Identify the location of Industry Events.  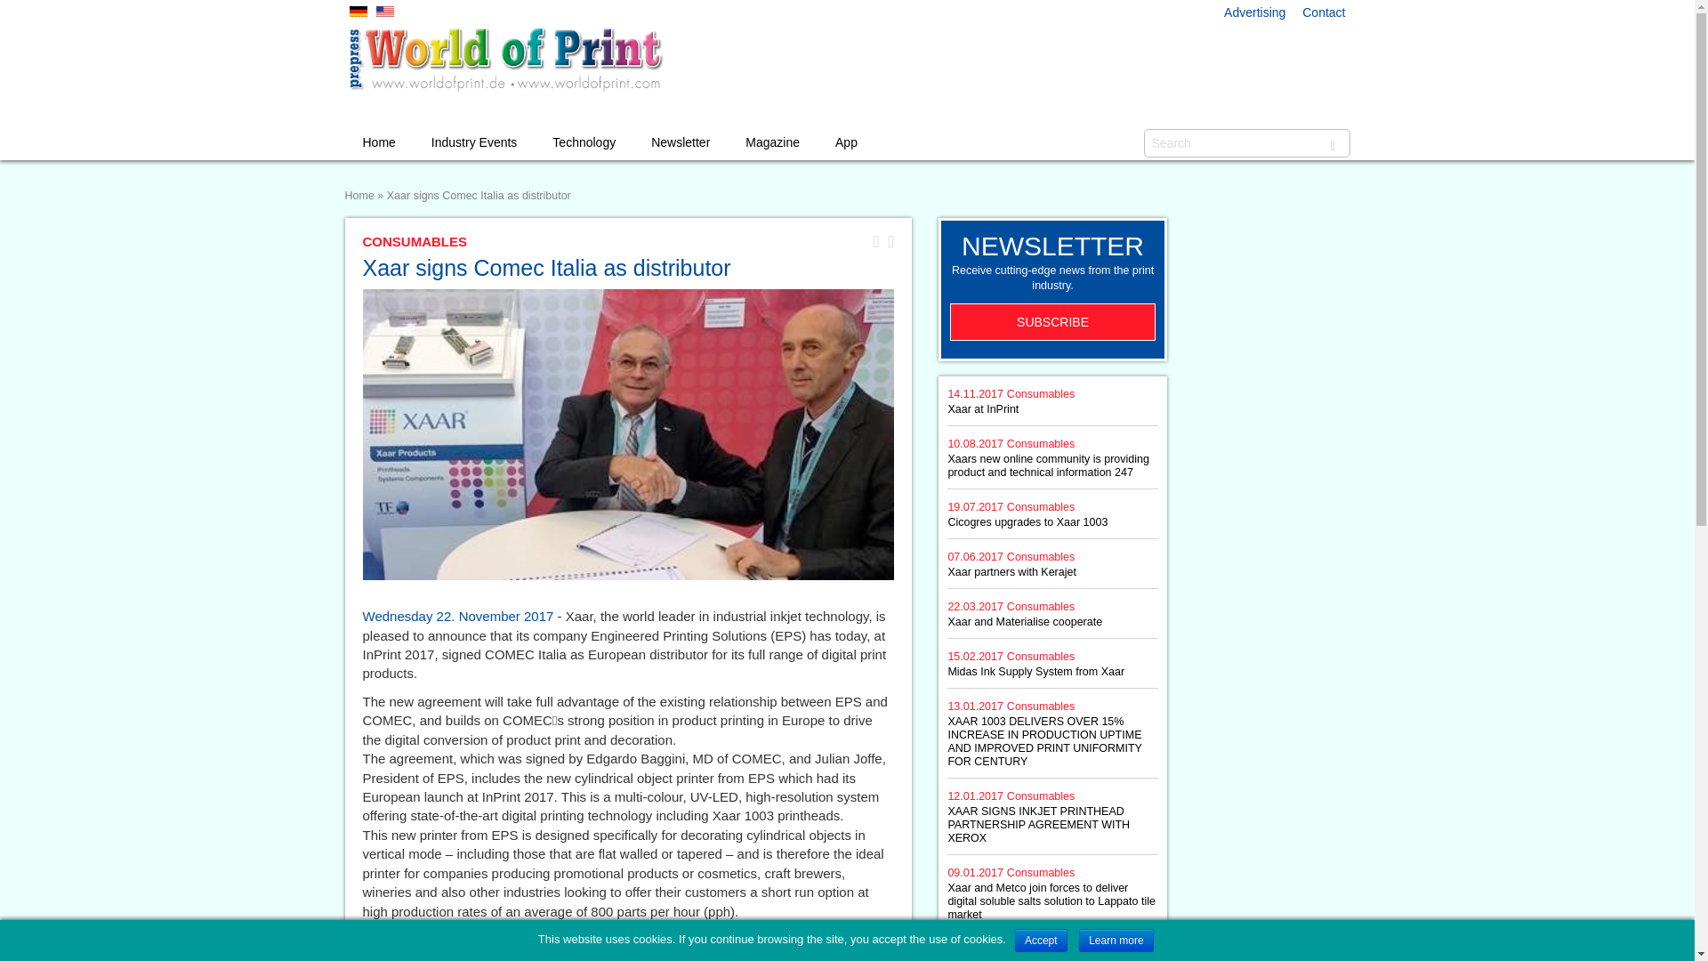
(474, 142).